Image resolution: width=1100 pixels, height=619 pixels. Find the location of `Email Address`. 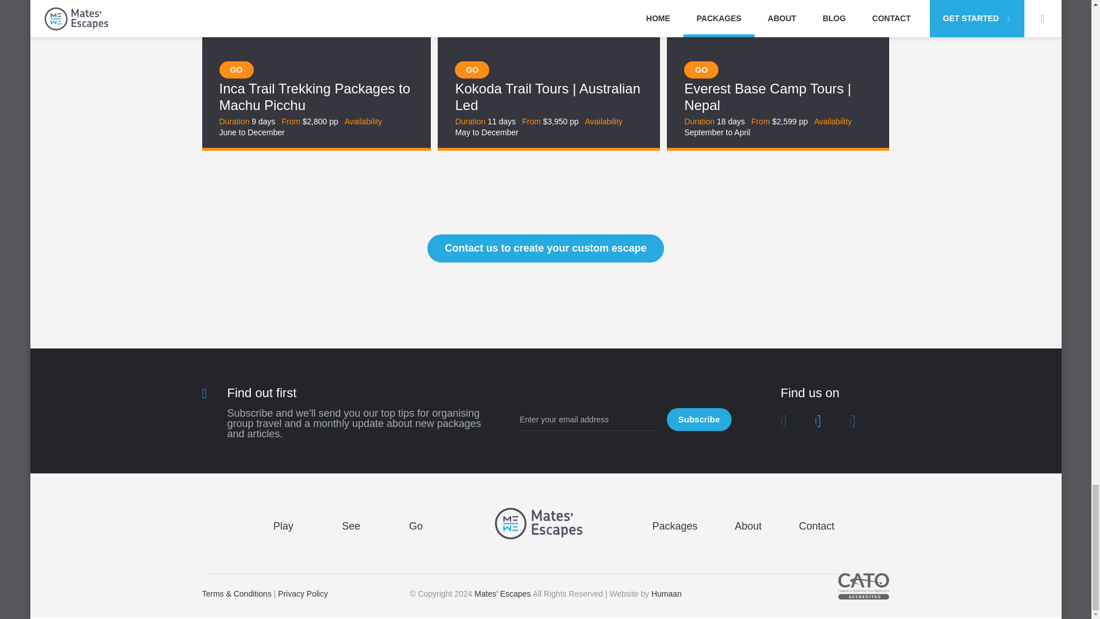

Email Address is located at coordinates (588, 419).